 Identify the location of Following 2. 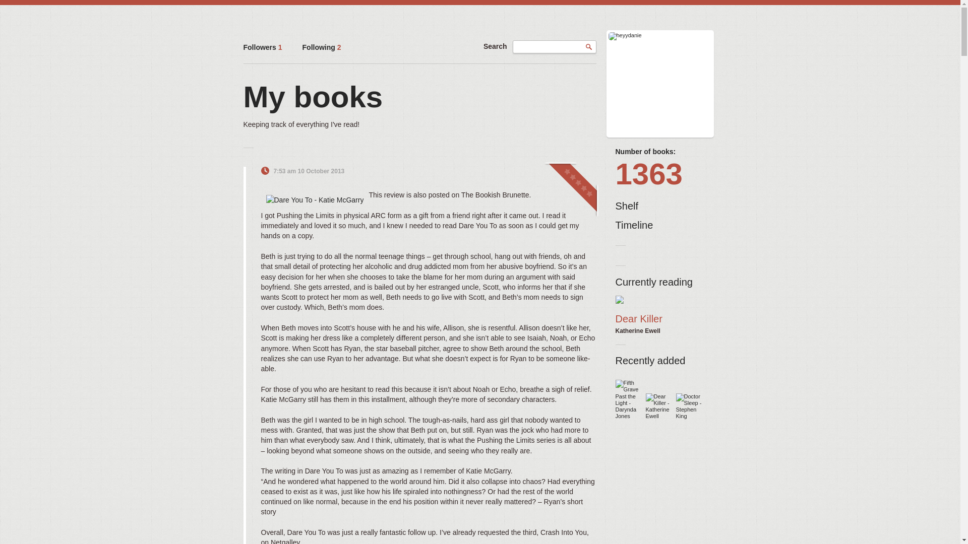
(322, 47).